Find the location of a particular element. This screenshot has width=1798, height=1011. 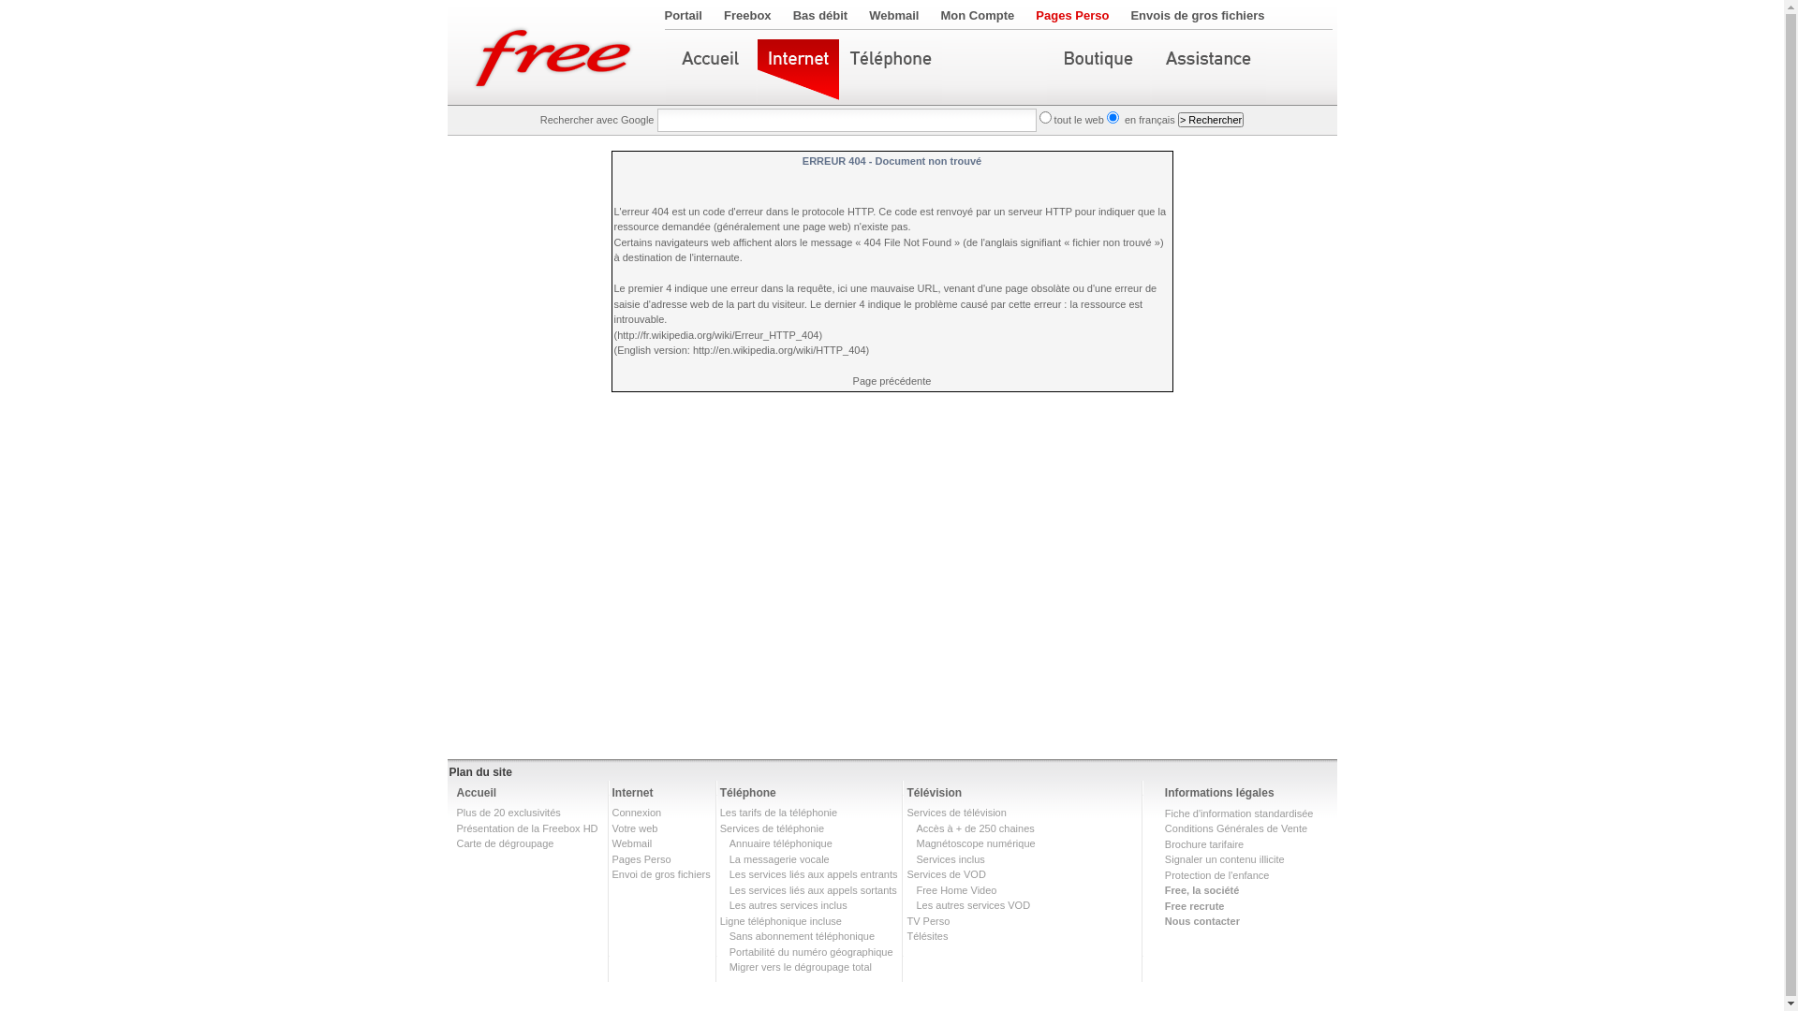

Free recrute is located at coordinates (1195, 906).